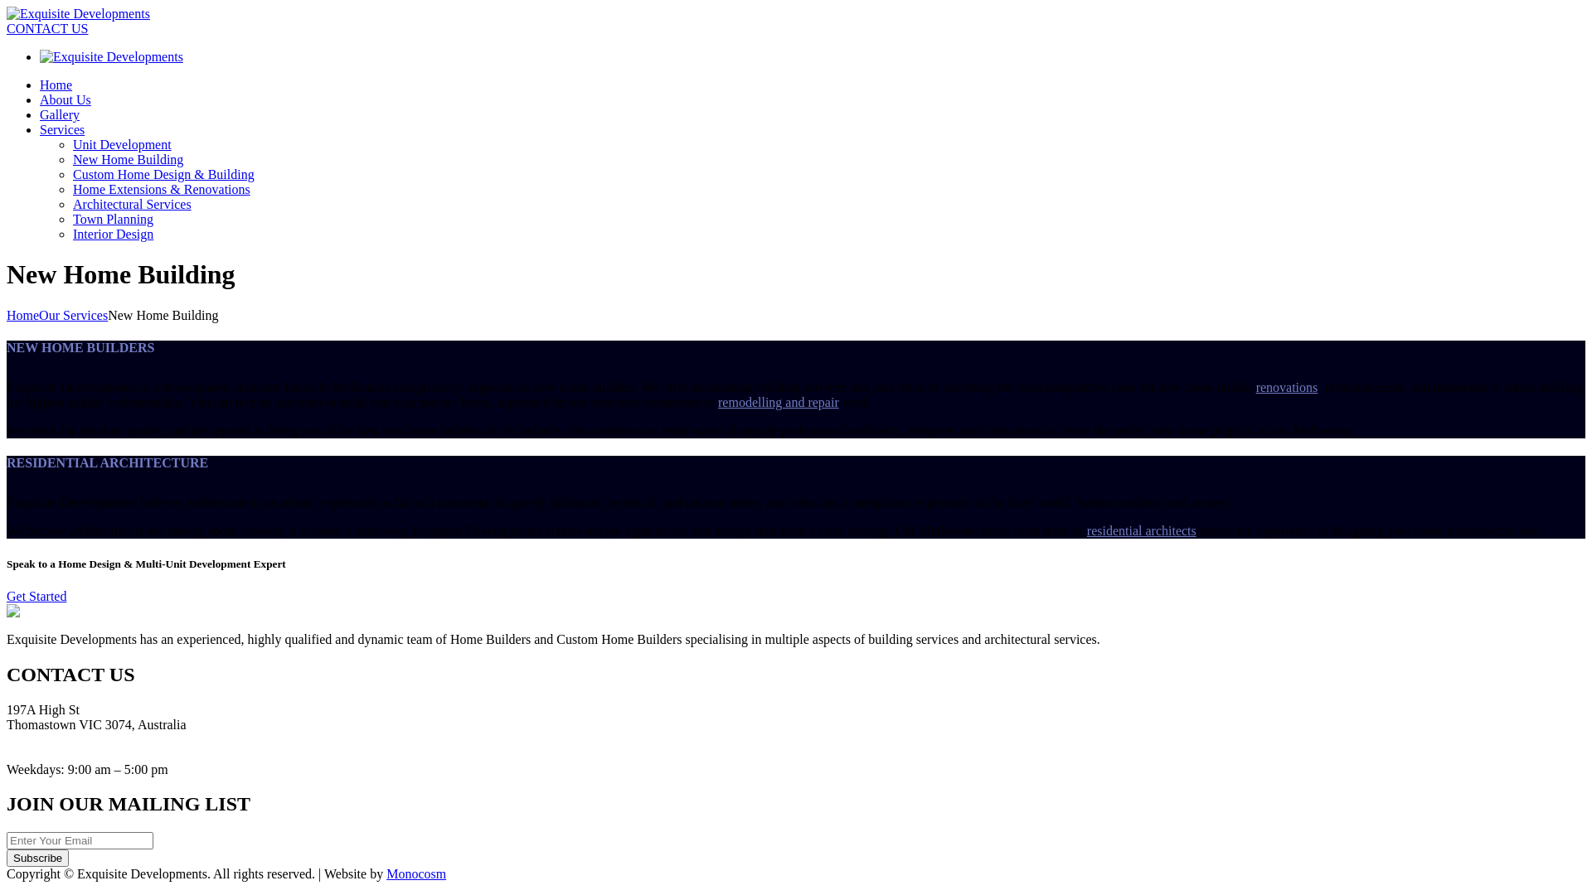  I want to click on Gallery, so click(60, 114).